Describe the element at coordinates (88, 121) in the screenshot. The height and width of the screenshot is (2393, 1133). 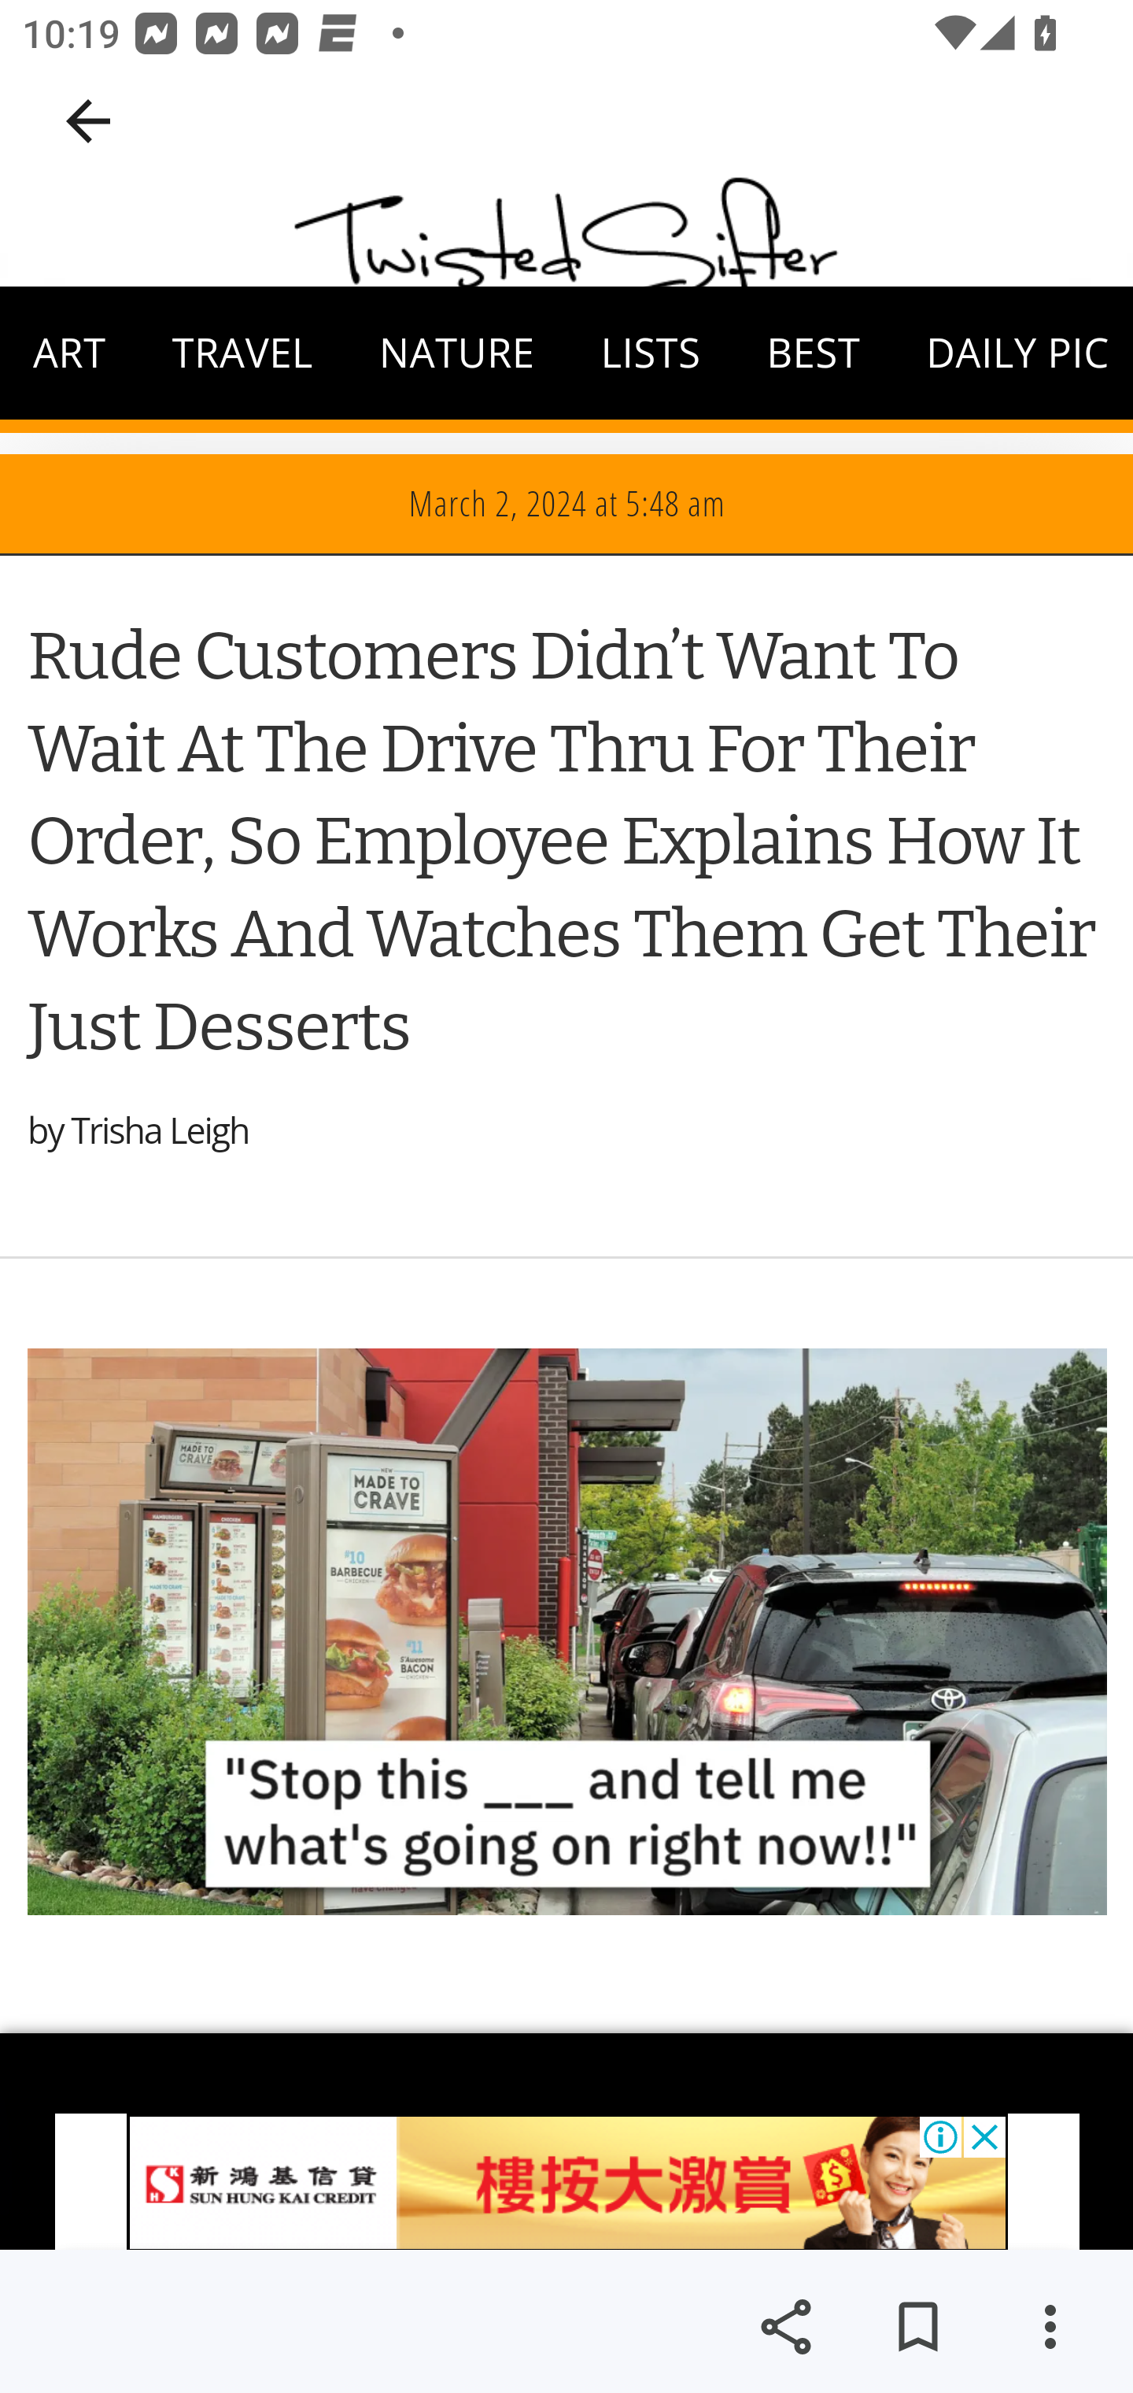
I see `Navigate up` at that location.